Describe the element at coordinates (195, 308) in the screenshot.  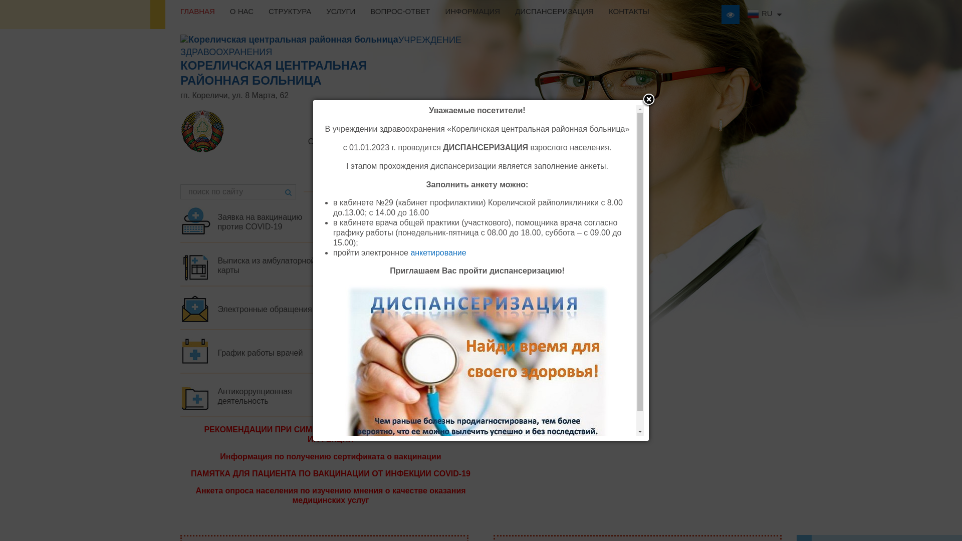
I see `004` at that location.